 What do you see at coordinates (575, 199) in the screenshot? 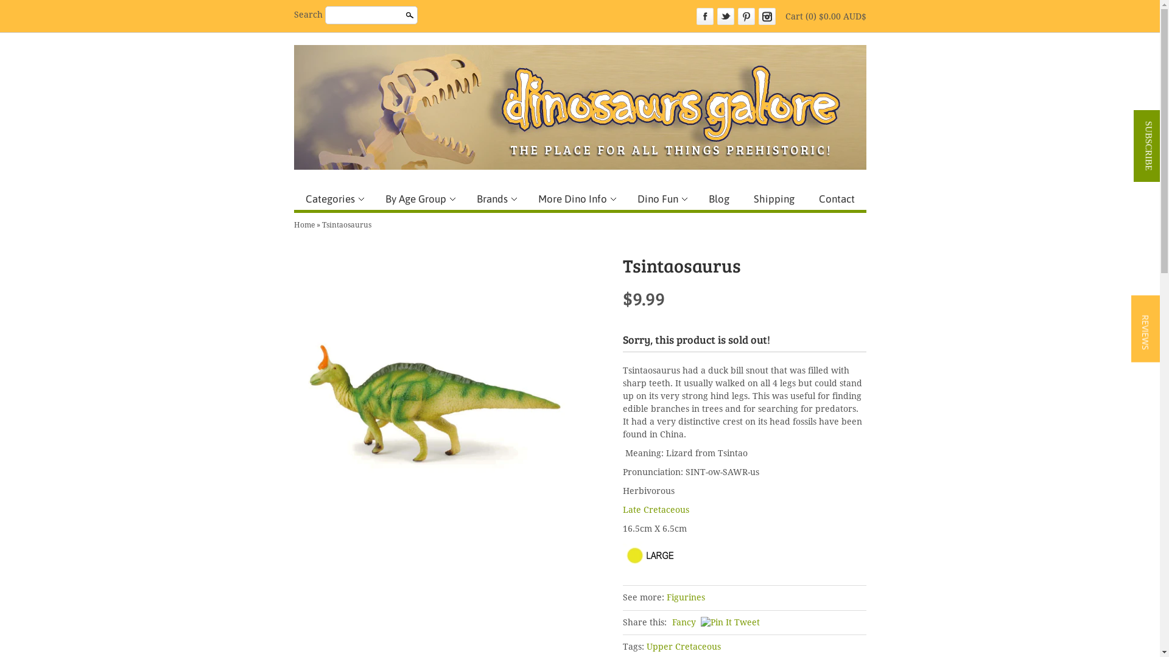
I see `More Dino Info` at bounding box center [575, 199].